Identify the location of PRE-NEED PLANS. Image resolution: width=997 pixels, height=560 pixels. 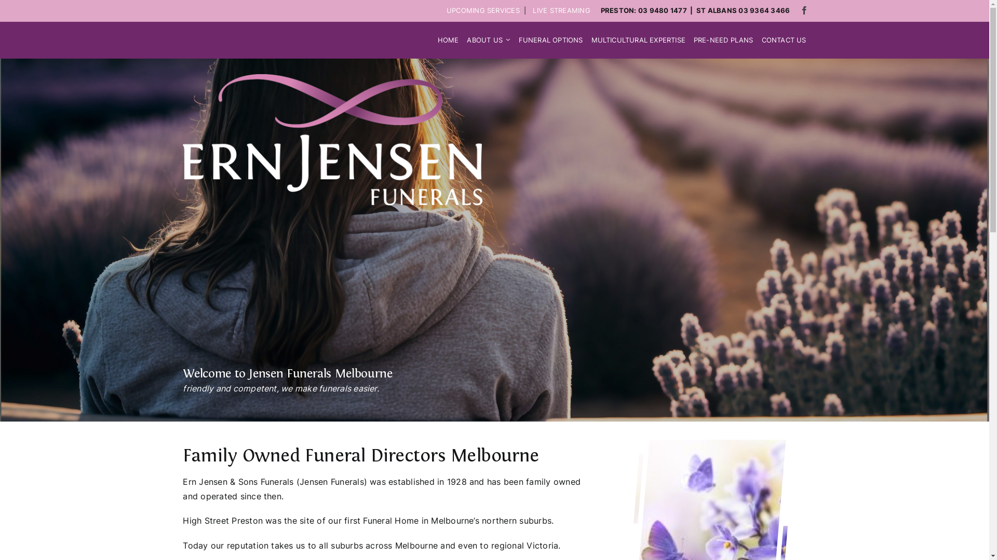
(724, 40).